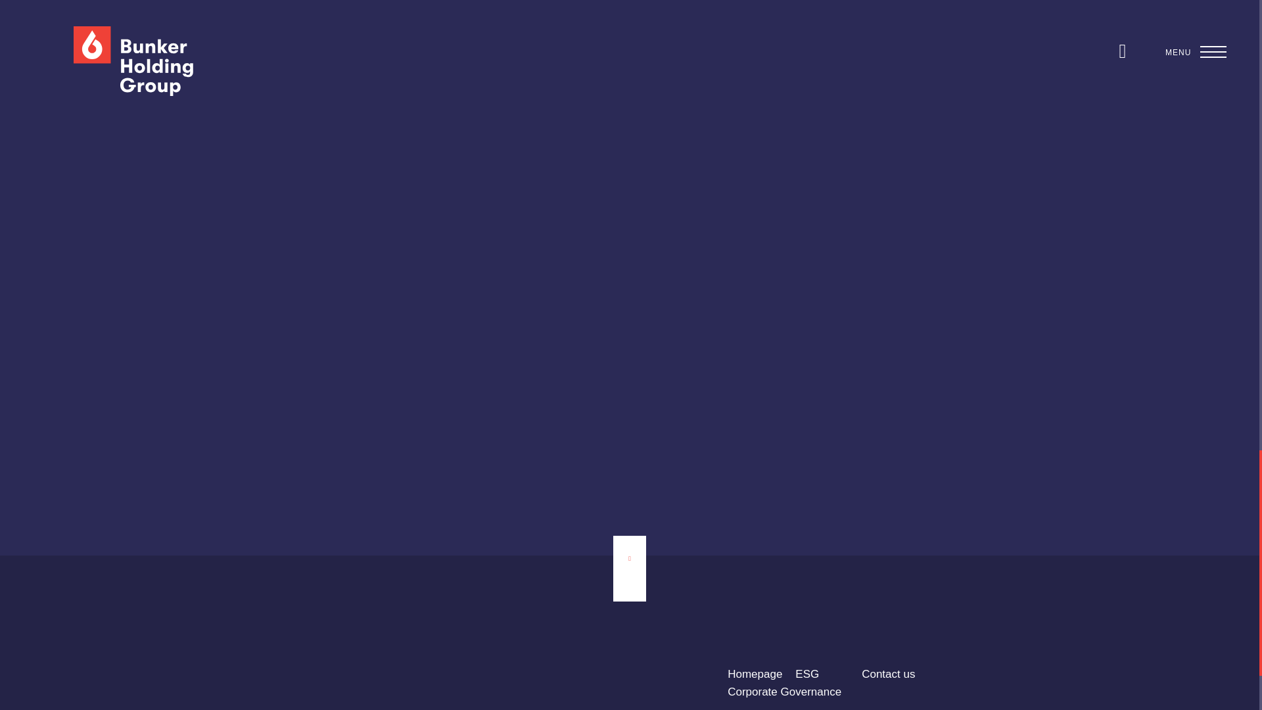 The image size is (1262, 710). I want to click on Corporate Governance, so click(785, 692).